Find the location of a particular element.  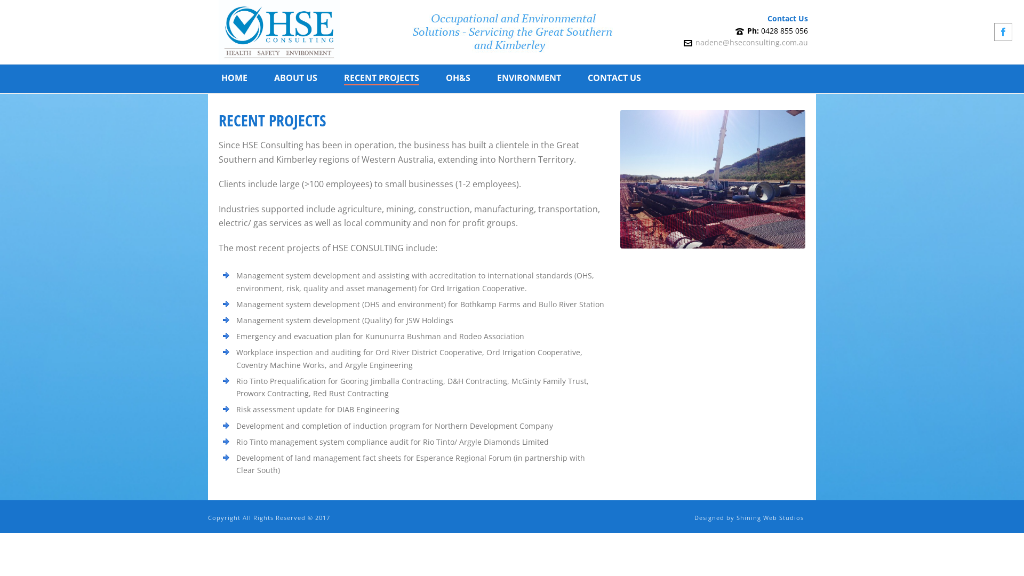

CONTACT US is located at coordinates (614, 79).